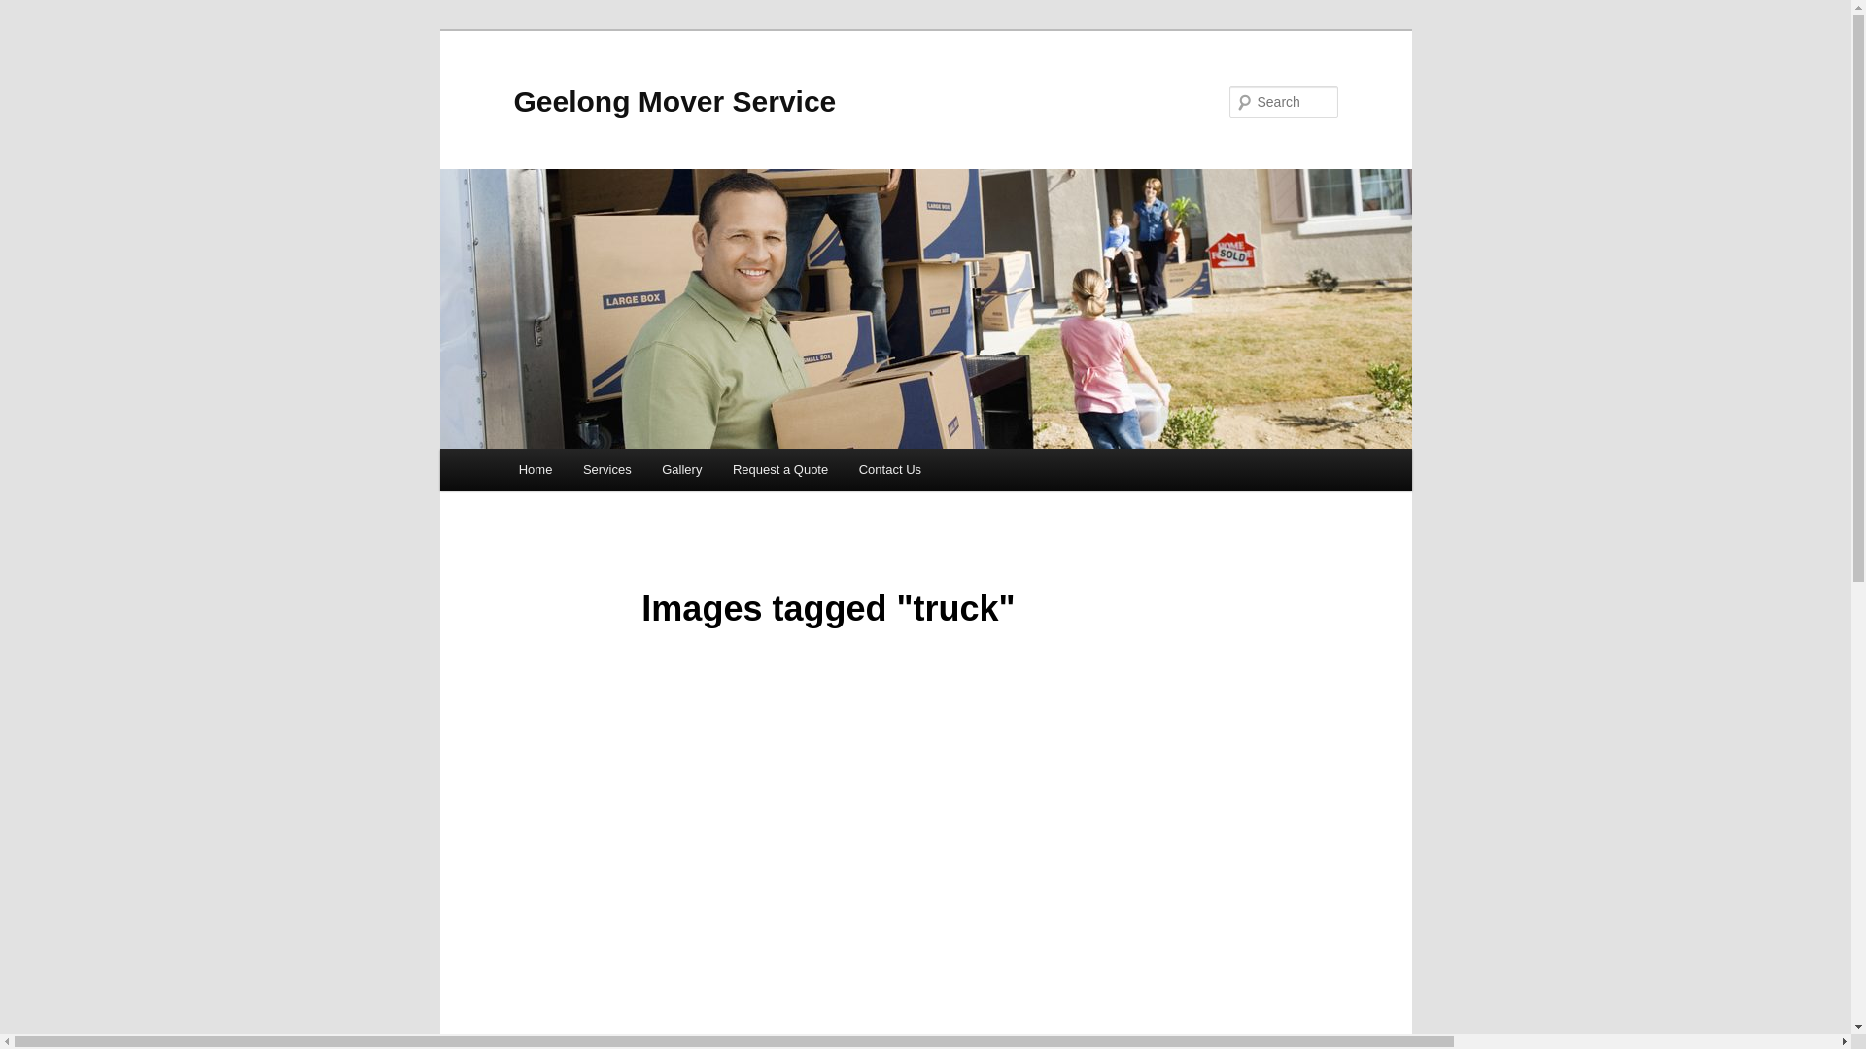 This screenshot has height=1049, width=1866. Describe the element at coordinates (890, 470) in the screenshot. I see `Contact Us` at that location.